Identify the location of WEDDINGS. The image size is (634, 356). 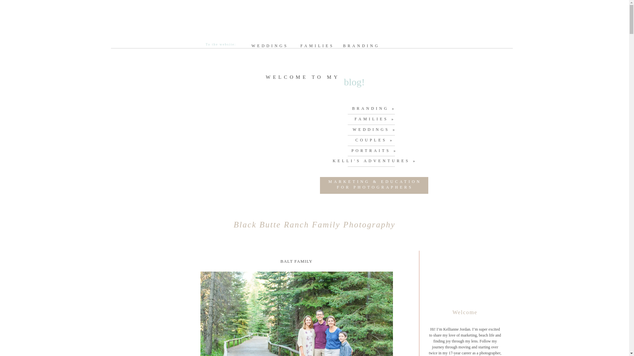
(270, 44).